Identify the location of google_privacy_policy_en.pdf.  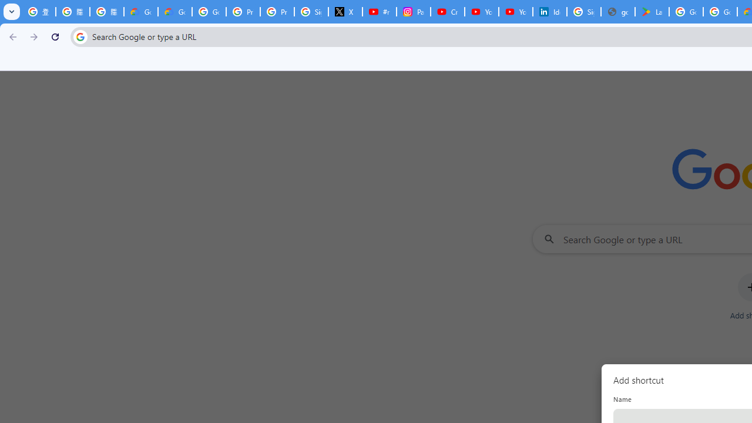
(618, 12).